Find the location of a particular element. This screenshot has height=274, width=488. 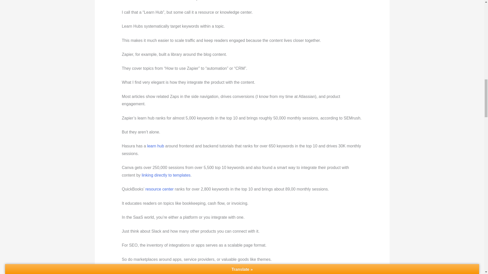

resource center is located at coordinates (160, 189).